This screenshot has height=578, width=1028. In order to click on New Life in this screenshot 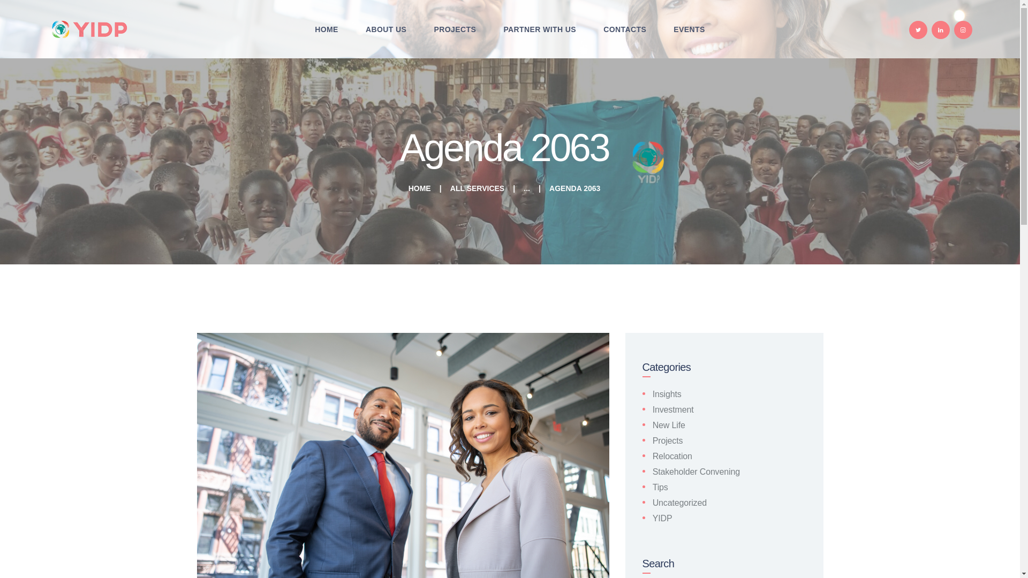, I will do `click(669, 425)`.